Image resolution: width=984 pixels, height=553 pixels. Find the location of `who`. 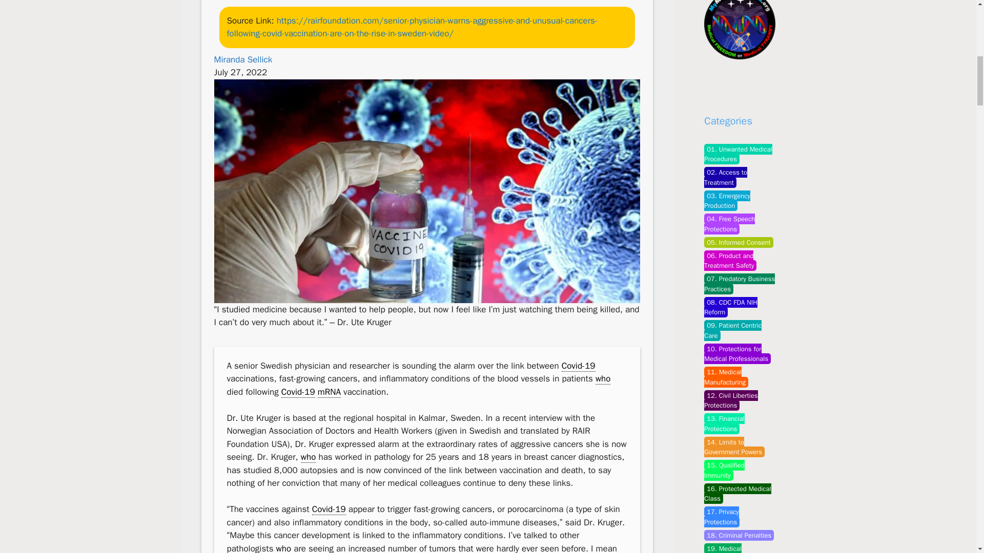

who is located at coordinates (603, 379).